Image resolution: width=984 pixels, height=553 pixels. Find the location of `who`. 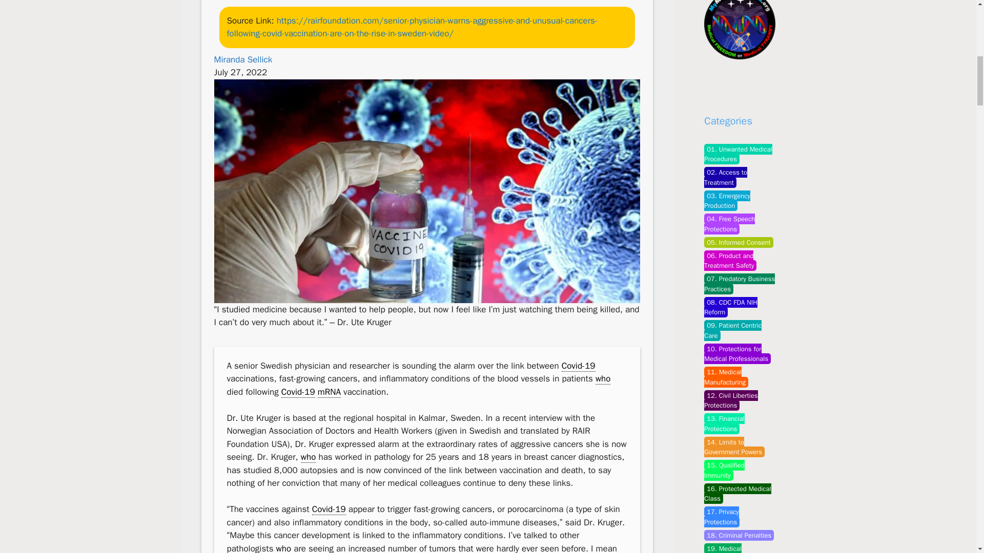

who is located at coordinates (603, 379).